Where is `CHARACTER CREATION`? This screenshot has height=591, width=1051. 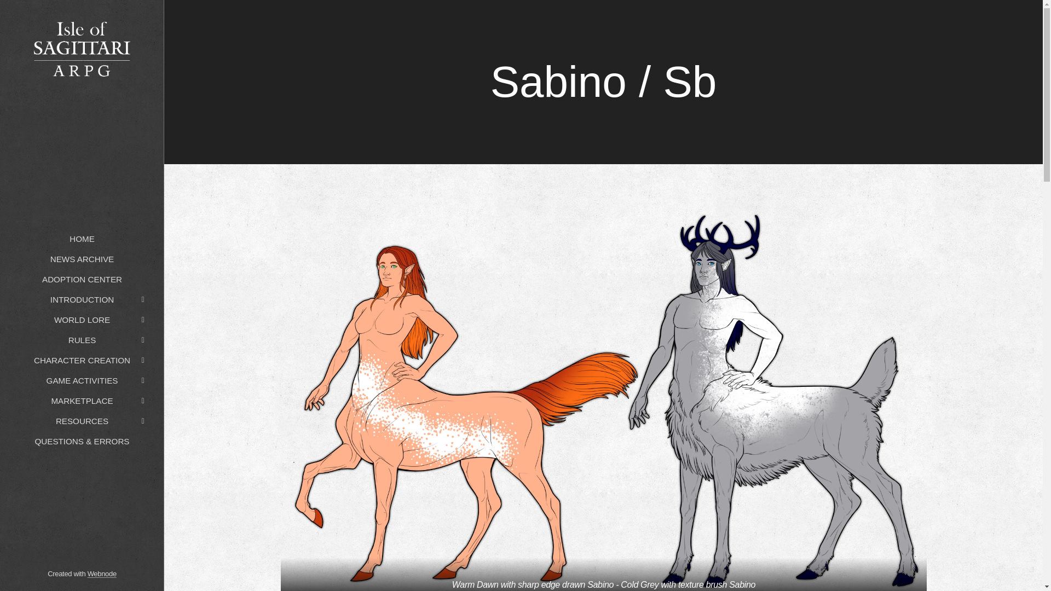 CHARACTER CREATION is located at coordinates (82, 360).